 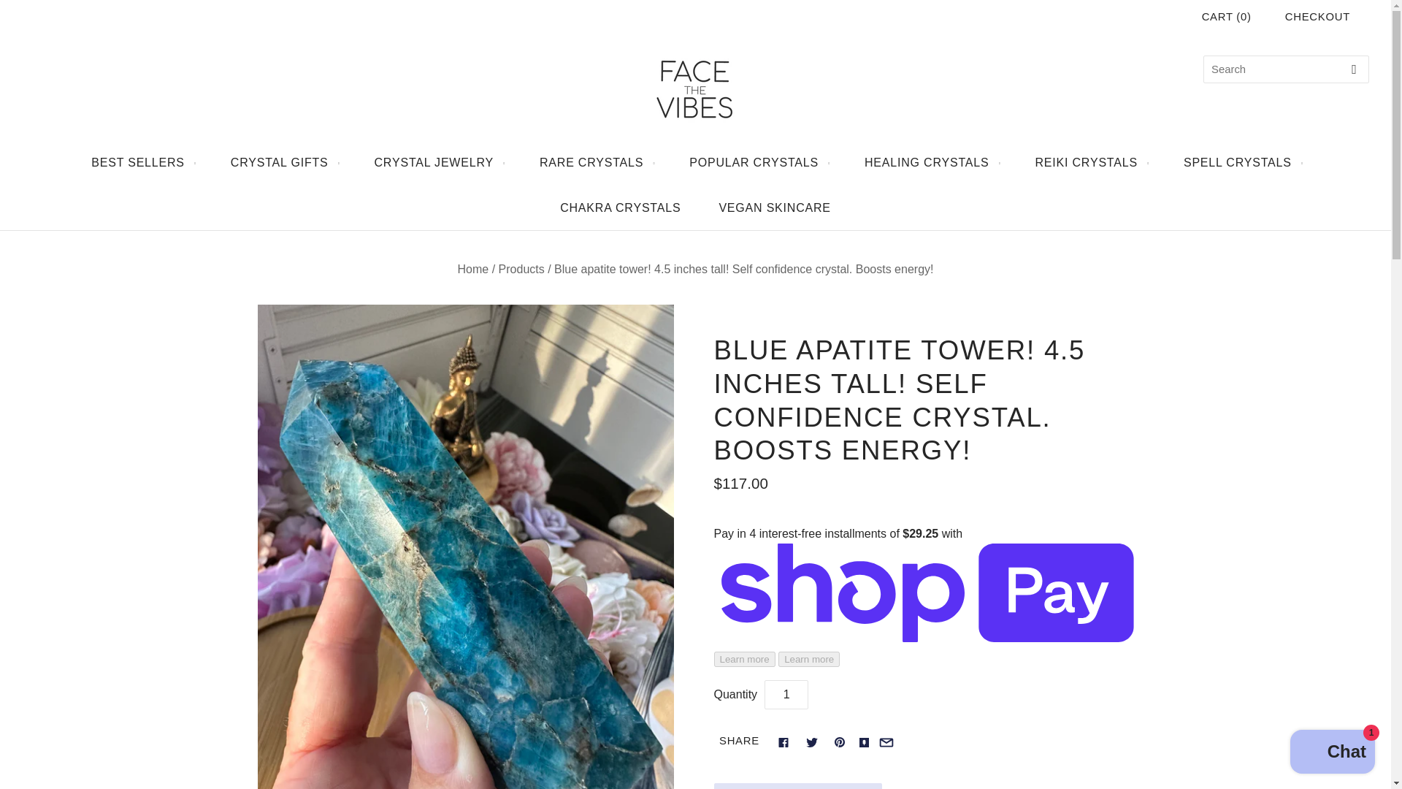 I want to click on Shopify online store chat, so click(x=1332, y=753).